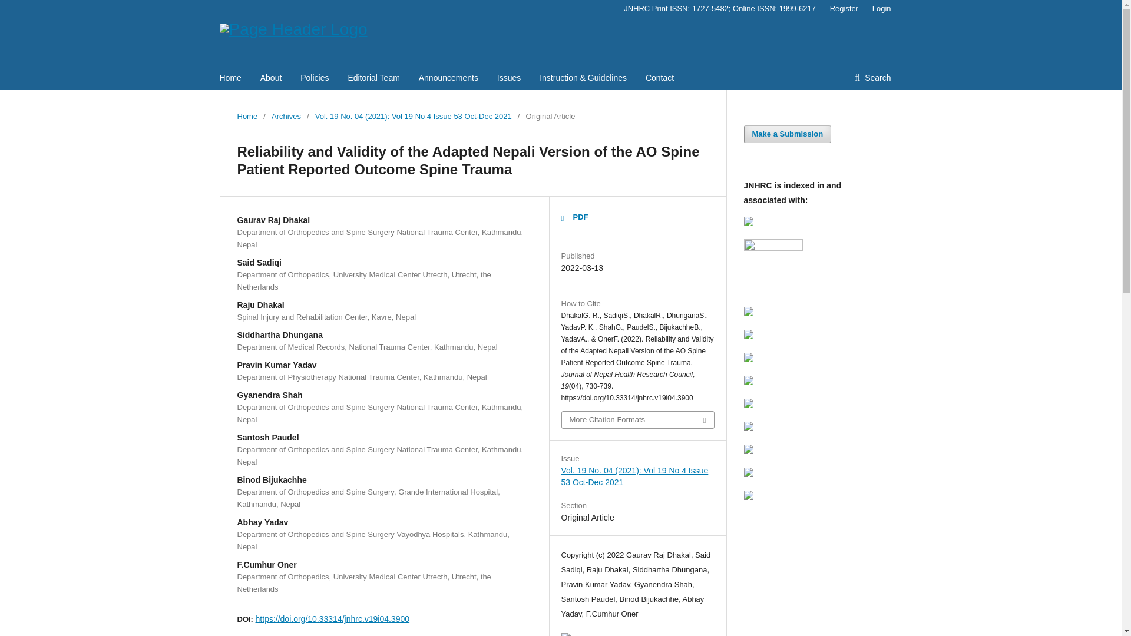  What do you see at coordinates (448, 78) in the screenshot?
I see `Announcements` at bounding box center [448, 78].